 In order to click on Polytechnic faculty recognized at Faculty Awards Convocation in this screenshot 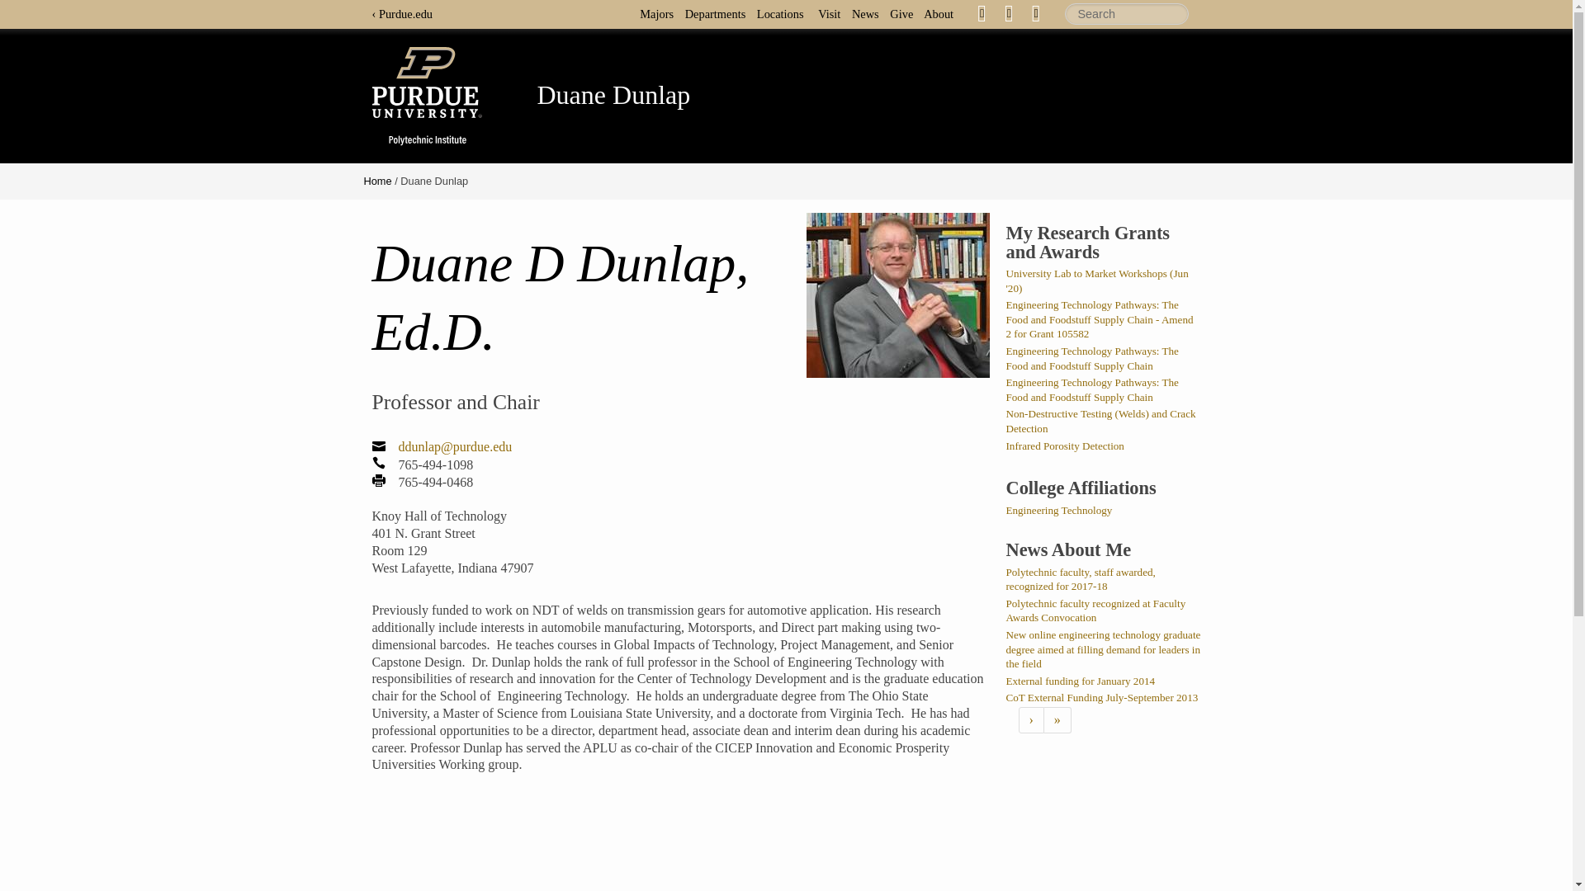, I will do `click(1095, 610)`.